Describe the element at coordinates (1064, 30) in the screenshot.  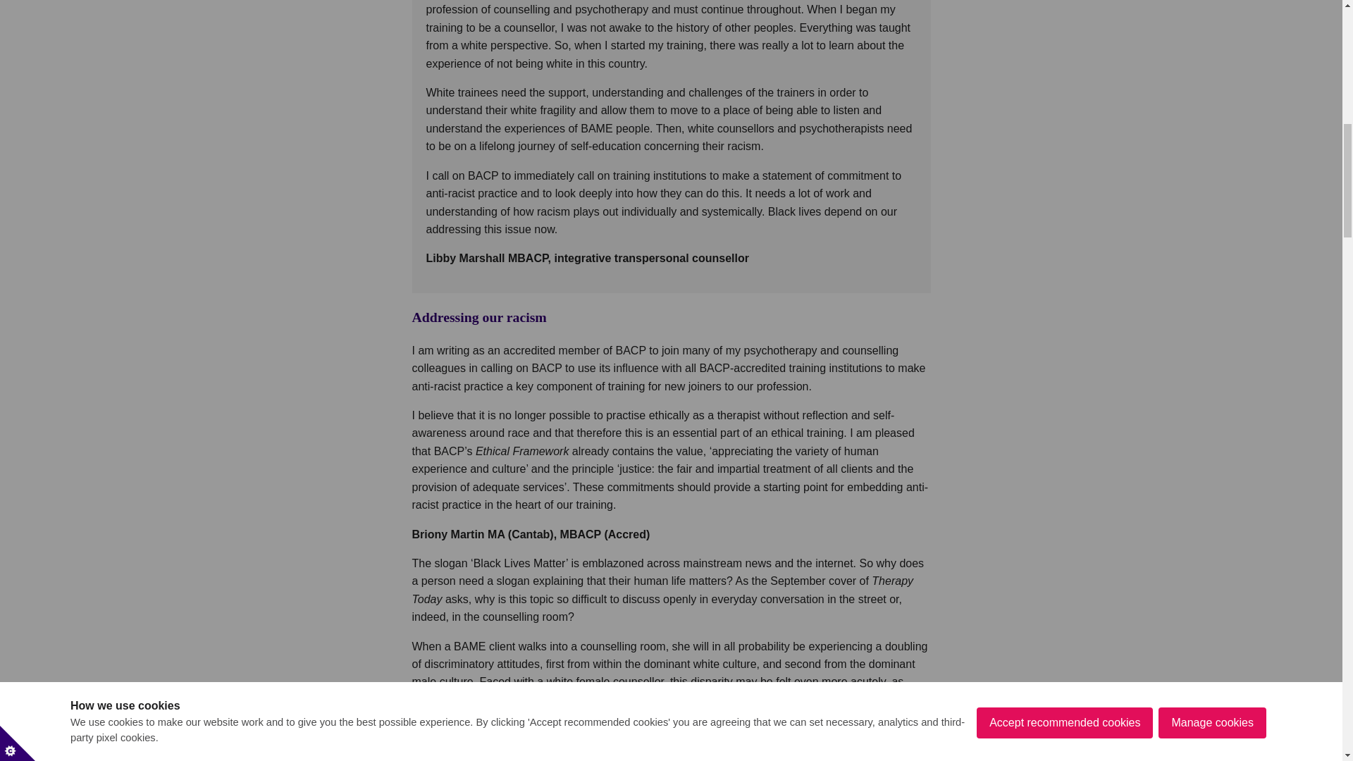
I see `Accept recommended cookies` at that location.